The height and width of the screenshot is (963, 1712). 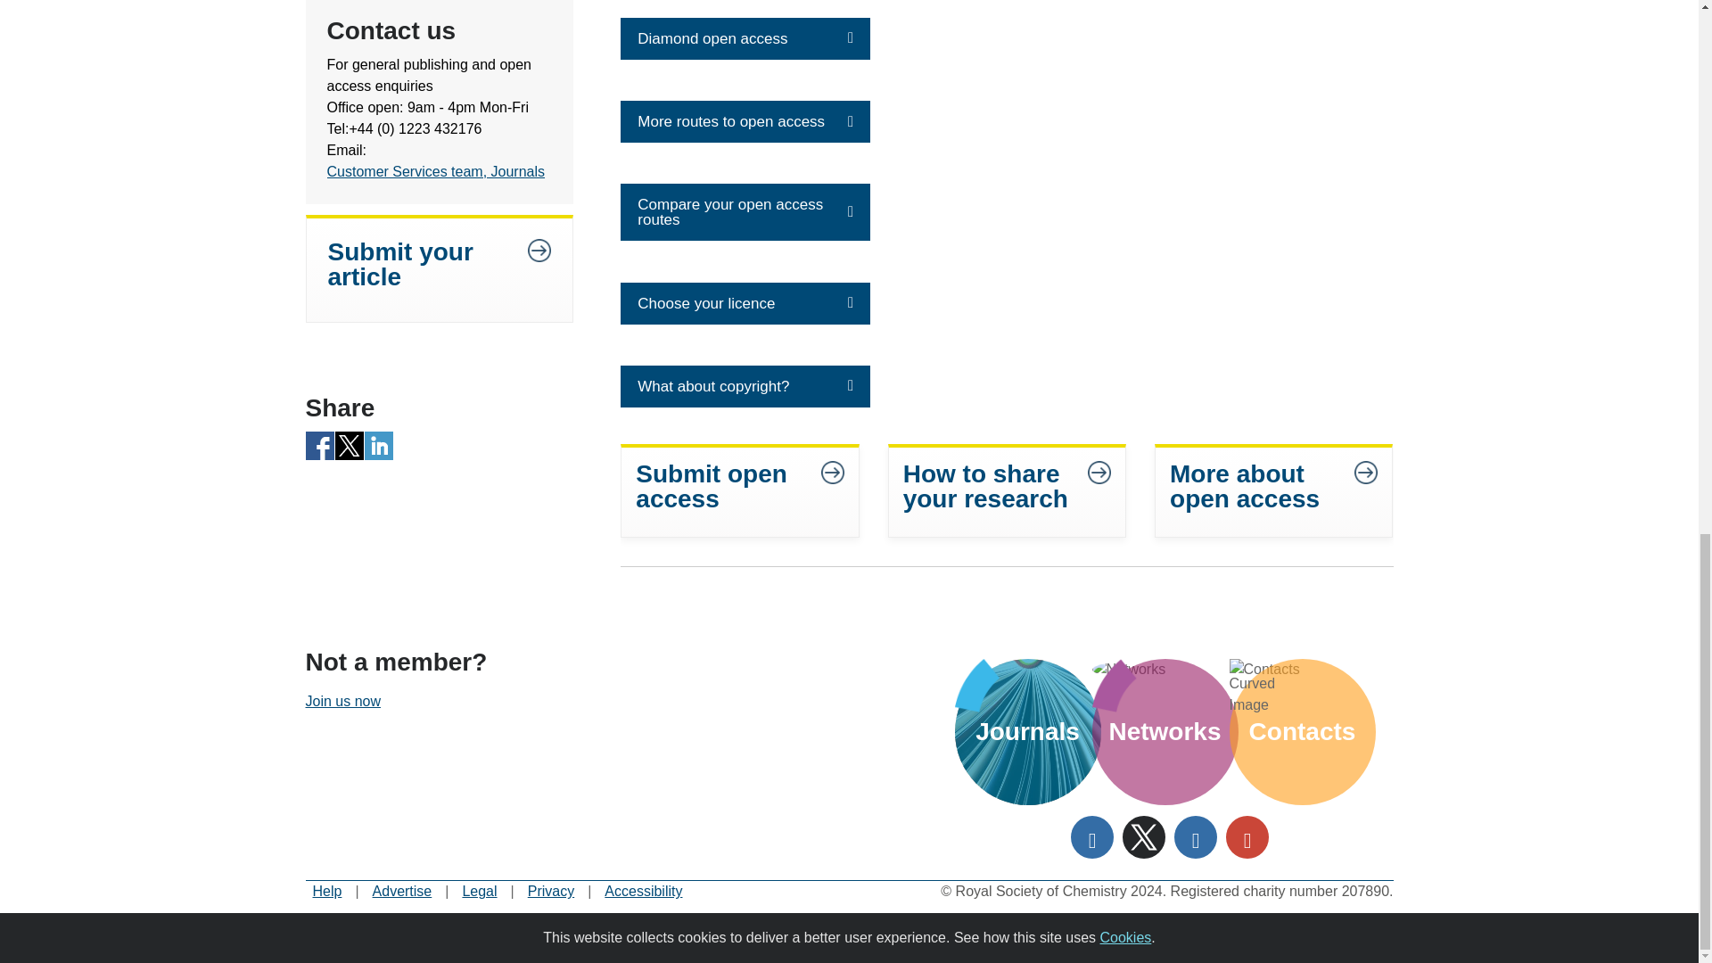 I want to click on Frequently asked questions, so click(x=326, y=892).